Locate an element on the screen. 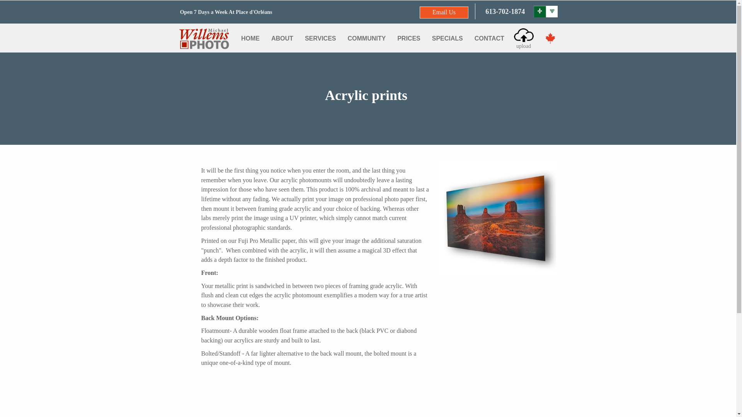 This screenshot has height=417, width=742. HOME is located at coordinates (250, 38).